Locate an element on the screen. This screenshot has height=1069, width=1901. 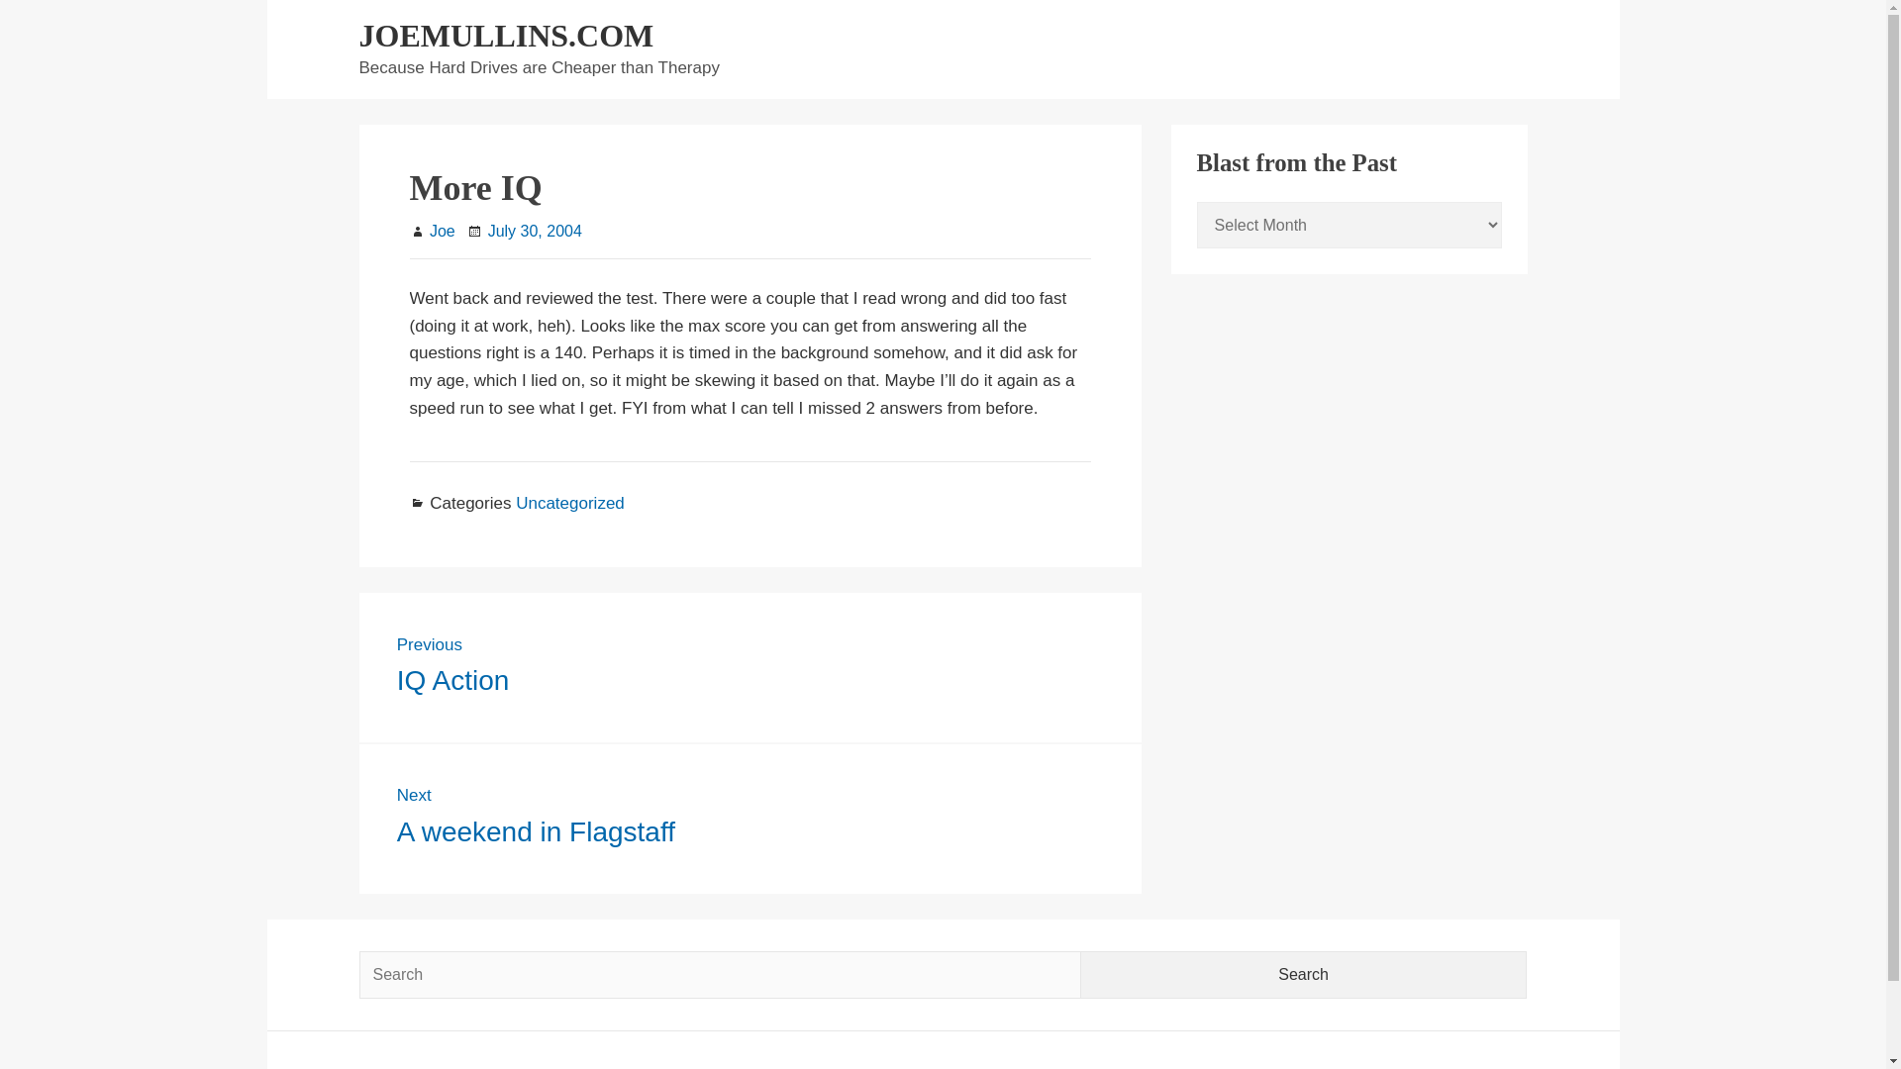
Uncategorized is located at coordinates (442, 230).